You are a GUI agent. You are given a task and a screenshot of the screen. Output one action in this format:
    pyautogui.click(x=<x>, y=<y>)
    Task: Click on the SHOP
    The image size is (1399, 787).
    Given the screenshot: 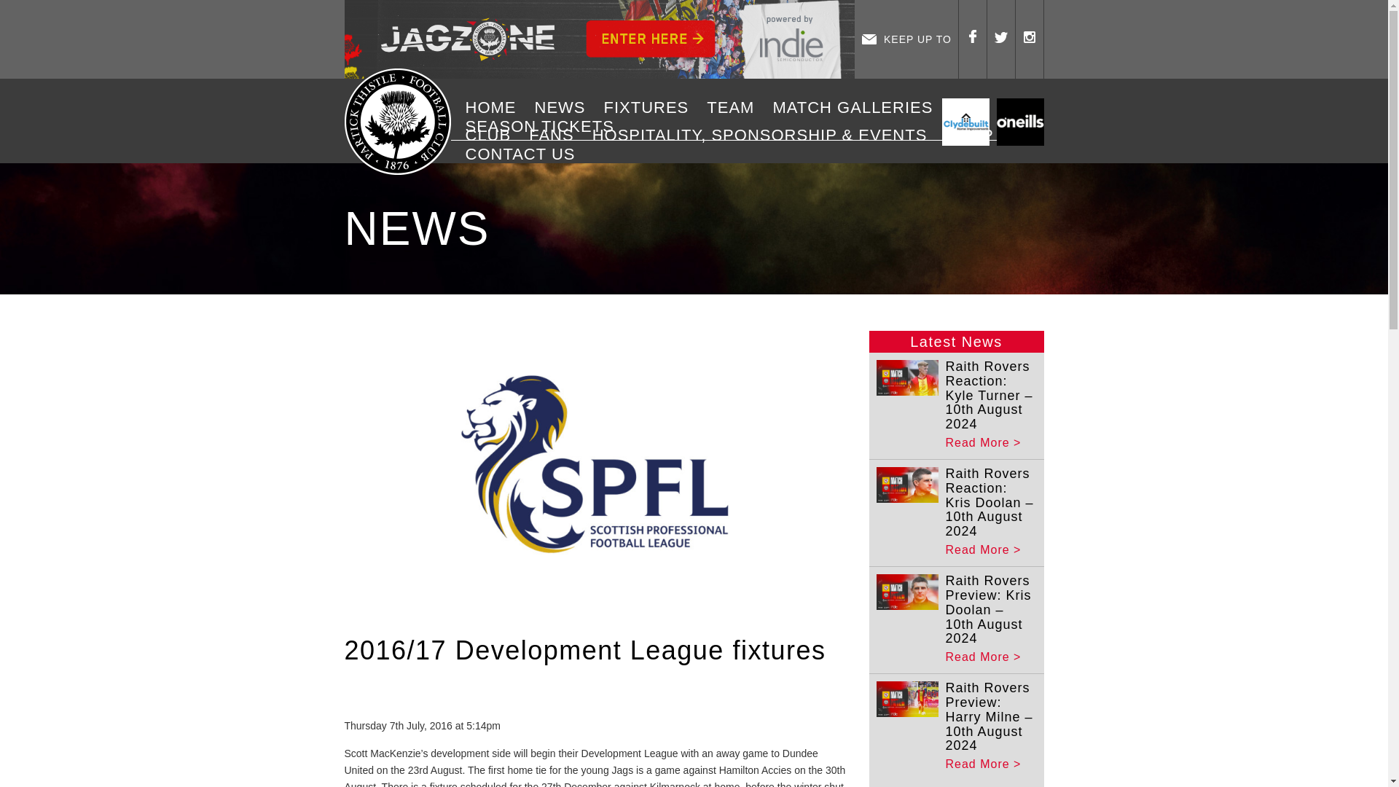 What is the action you would take?
    pyautogui.click(x=974, y=135)
    